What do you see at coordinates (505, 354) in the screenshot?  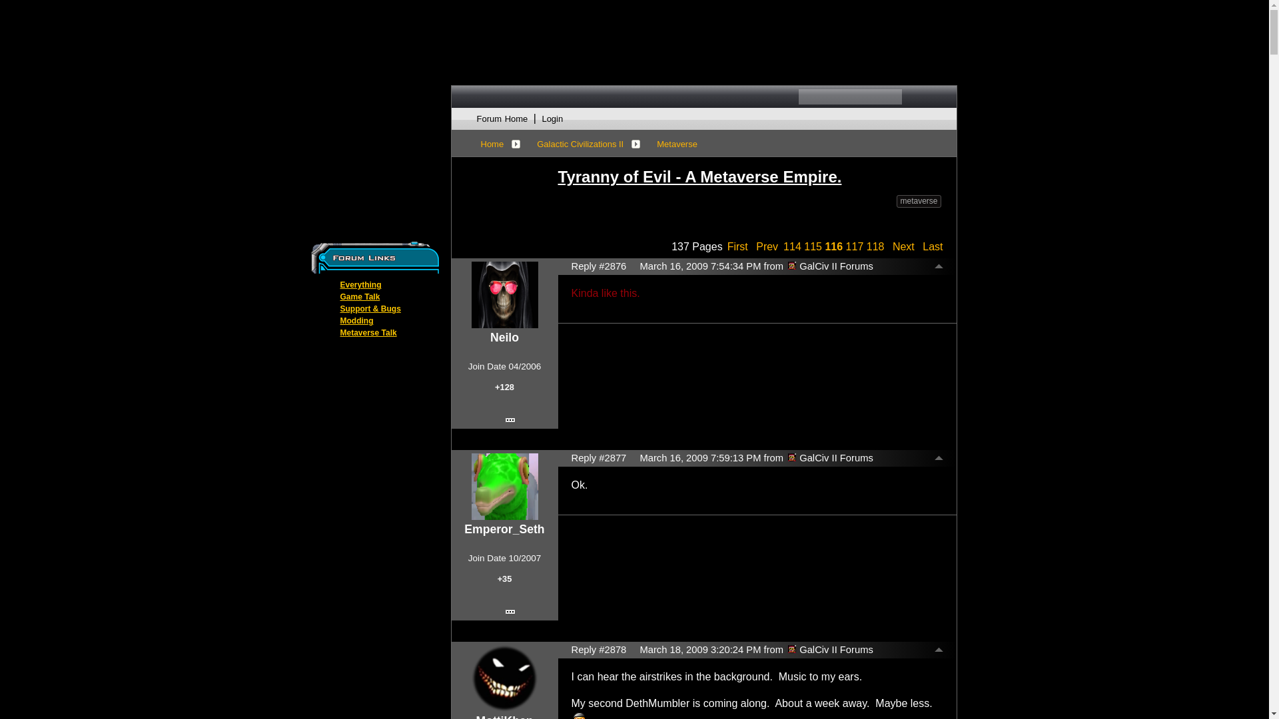 I see `Rank: 2` at bounding box center [505, 354].